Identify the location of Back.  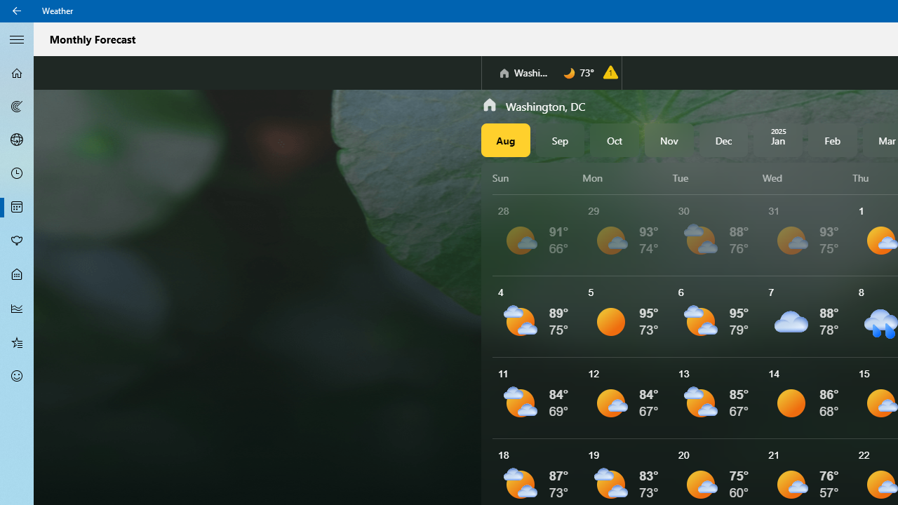
(17, 11).